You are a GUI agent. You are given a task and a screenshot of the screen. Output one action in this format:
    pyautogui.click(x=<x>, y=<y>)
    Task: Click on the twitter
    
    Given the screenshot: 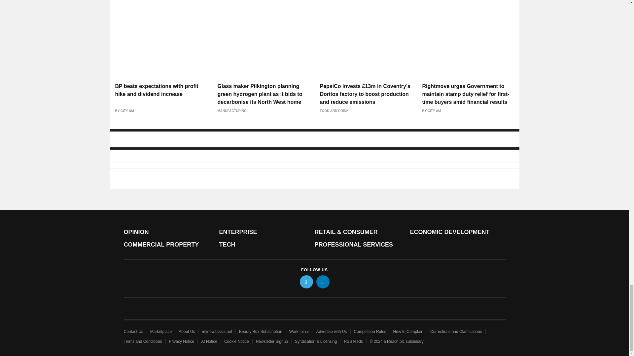 What is the action you would take?
    pyautogui.click(x=306, y=282)
    